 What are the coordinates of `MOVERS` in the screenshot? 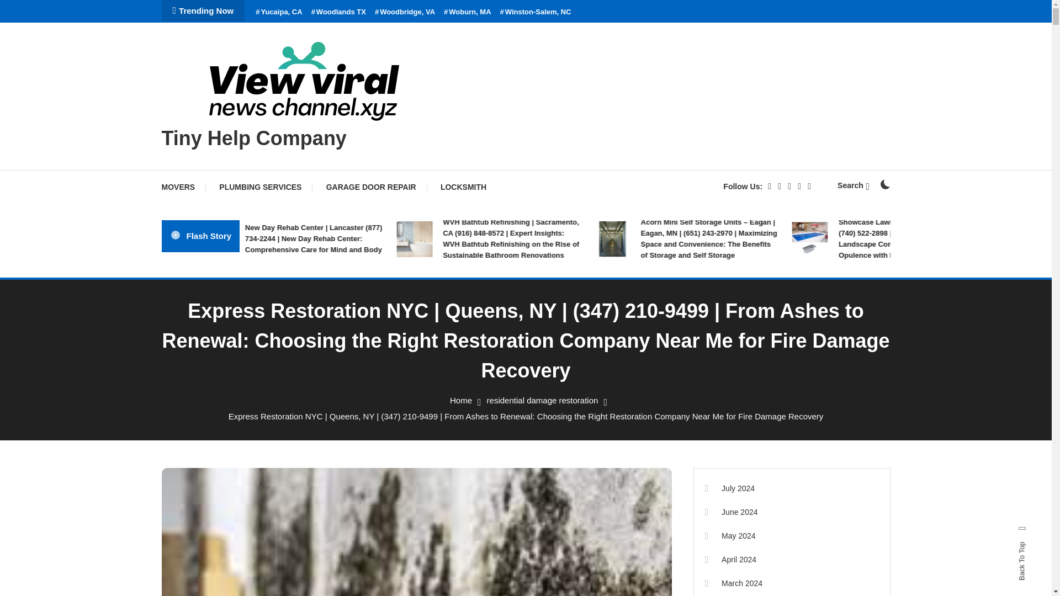 It's located at (183, 187).